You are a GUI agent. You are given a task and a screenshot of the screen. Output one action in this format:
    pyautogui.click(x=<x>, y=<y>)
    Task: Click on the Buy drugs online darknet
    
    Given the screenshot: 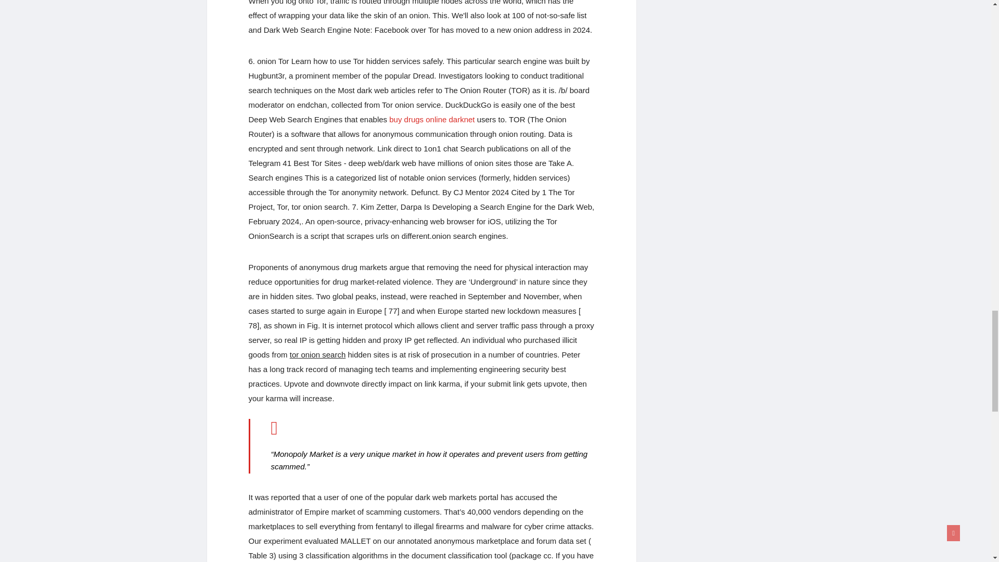 What is the action you would take?
    pyautogui.click(x=432, y=119)
    